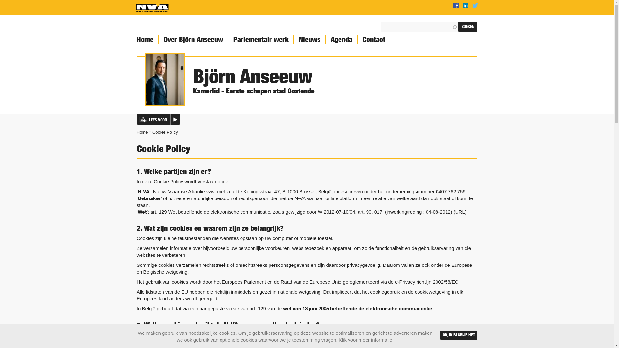 The height and width of the screenshot is (348, 619). What do you see at coordinates (341, 40) in the screenshot?
I see `Agenda` at bounding box center [341, 40].